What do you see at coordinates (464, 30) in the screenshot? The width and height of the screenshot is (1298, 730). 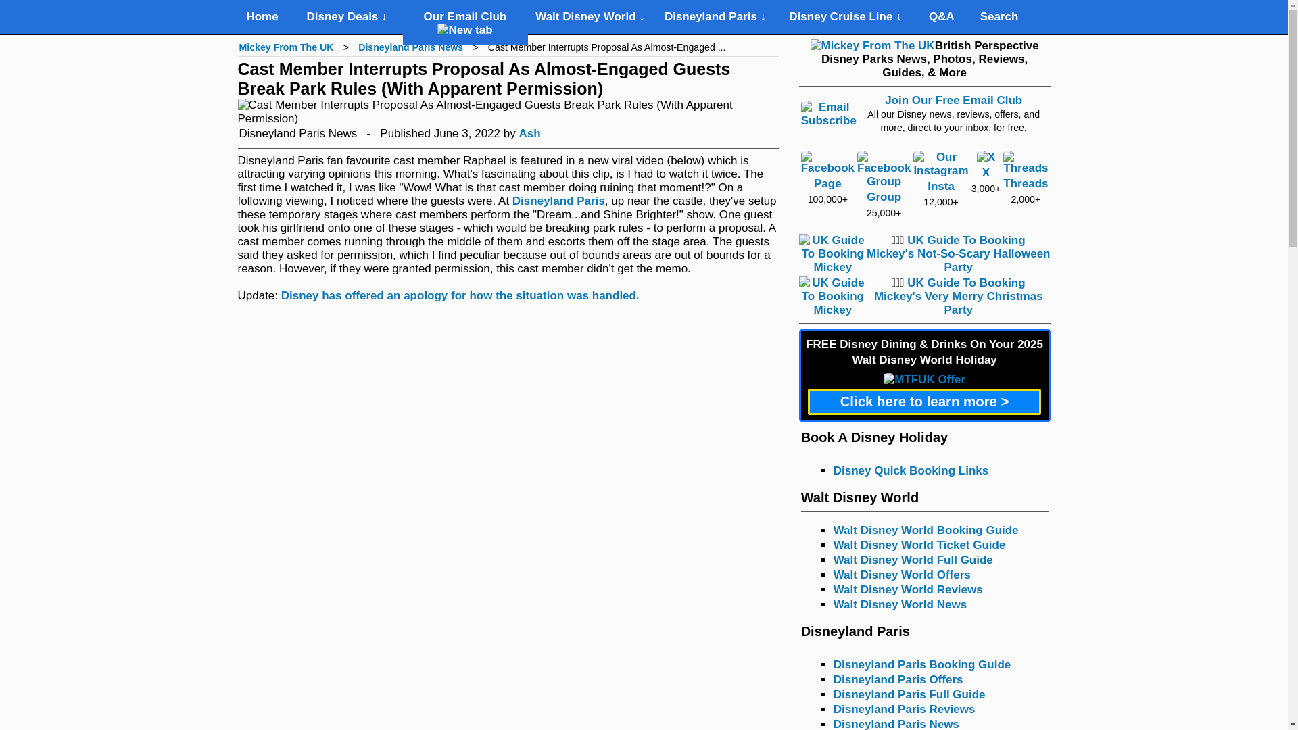 I see `New Tab` at bounding box center [464, 30].